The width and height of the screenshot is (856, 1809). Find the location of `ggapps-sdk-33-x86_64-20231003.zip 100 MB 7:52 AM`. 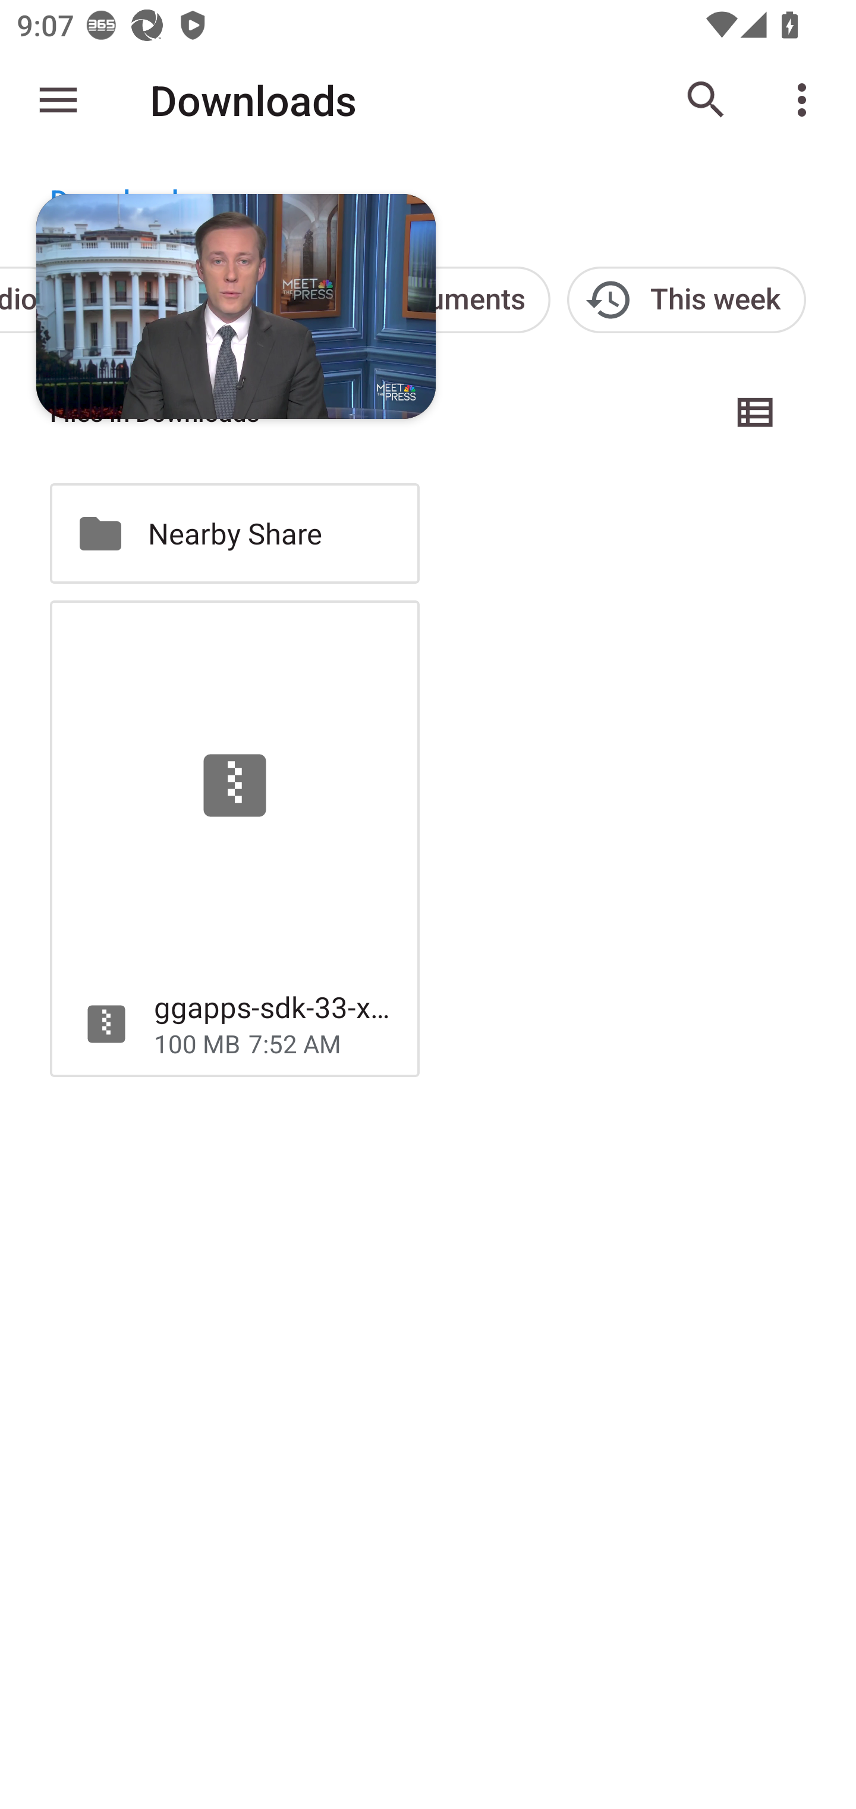

ggapps-sdk-33-x86_64-20231003.zip 100 MB 7:52 AM is located at coordinates (234, 838).